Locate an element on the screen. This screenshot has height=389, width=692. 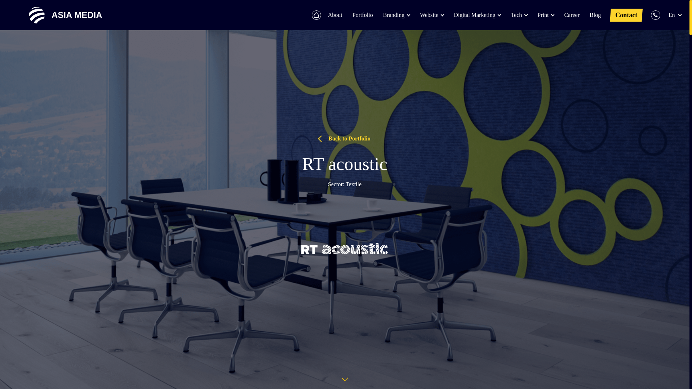
Portfolio is located at coordinates (363, 15).